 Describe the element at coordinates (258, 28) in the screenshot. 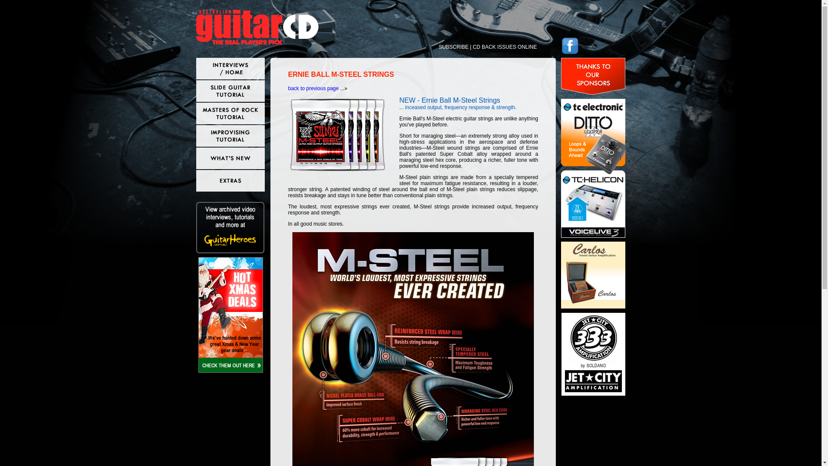

I see `Back to Entry Page` at that location.